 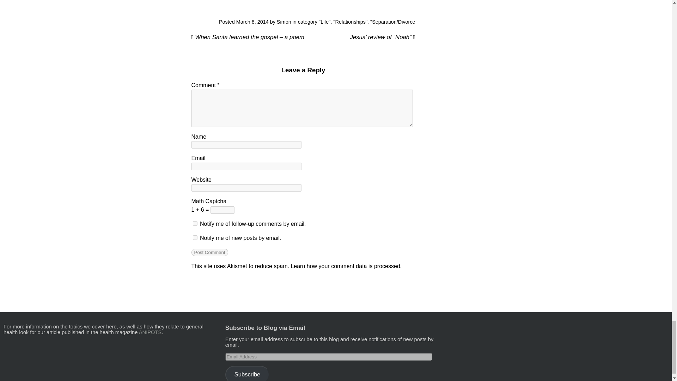 I want to click on Life, so click(x=324, y=22).